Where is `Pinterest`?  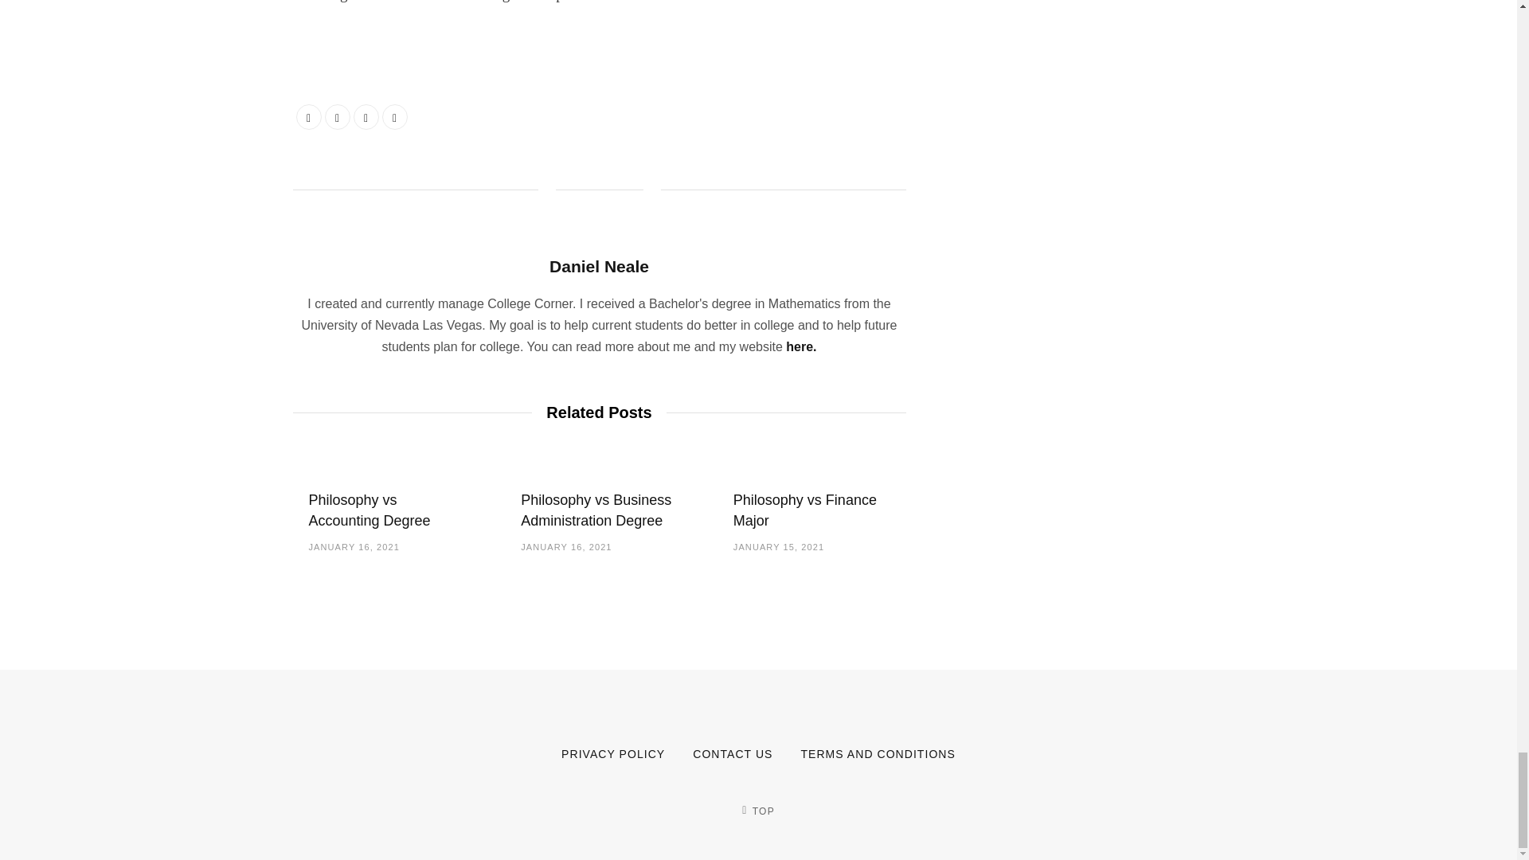
Pinterest is located at coordinates (395, 116).